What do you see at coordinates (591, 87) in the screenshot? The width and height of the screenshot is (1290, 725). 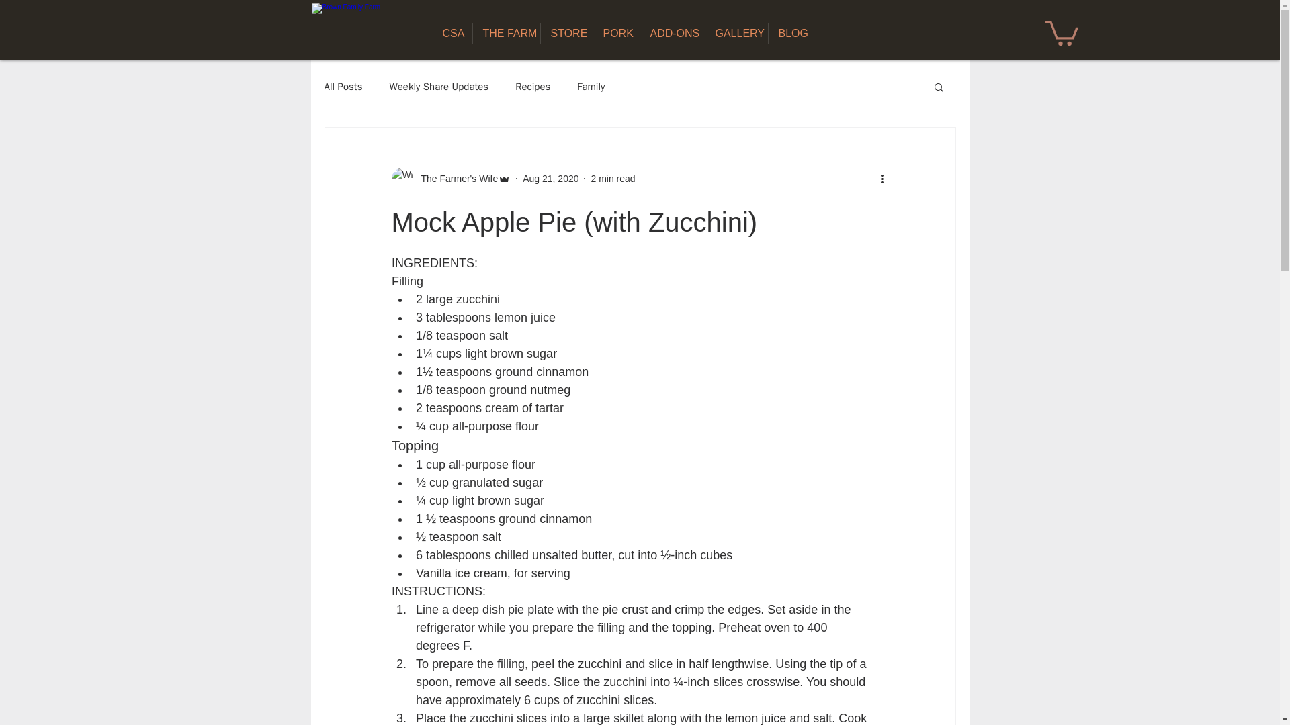 I see `Family` at bounding box center [591, 87].